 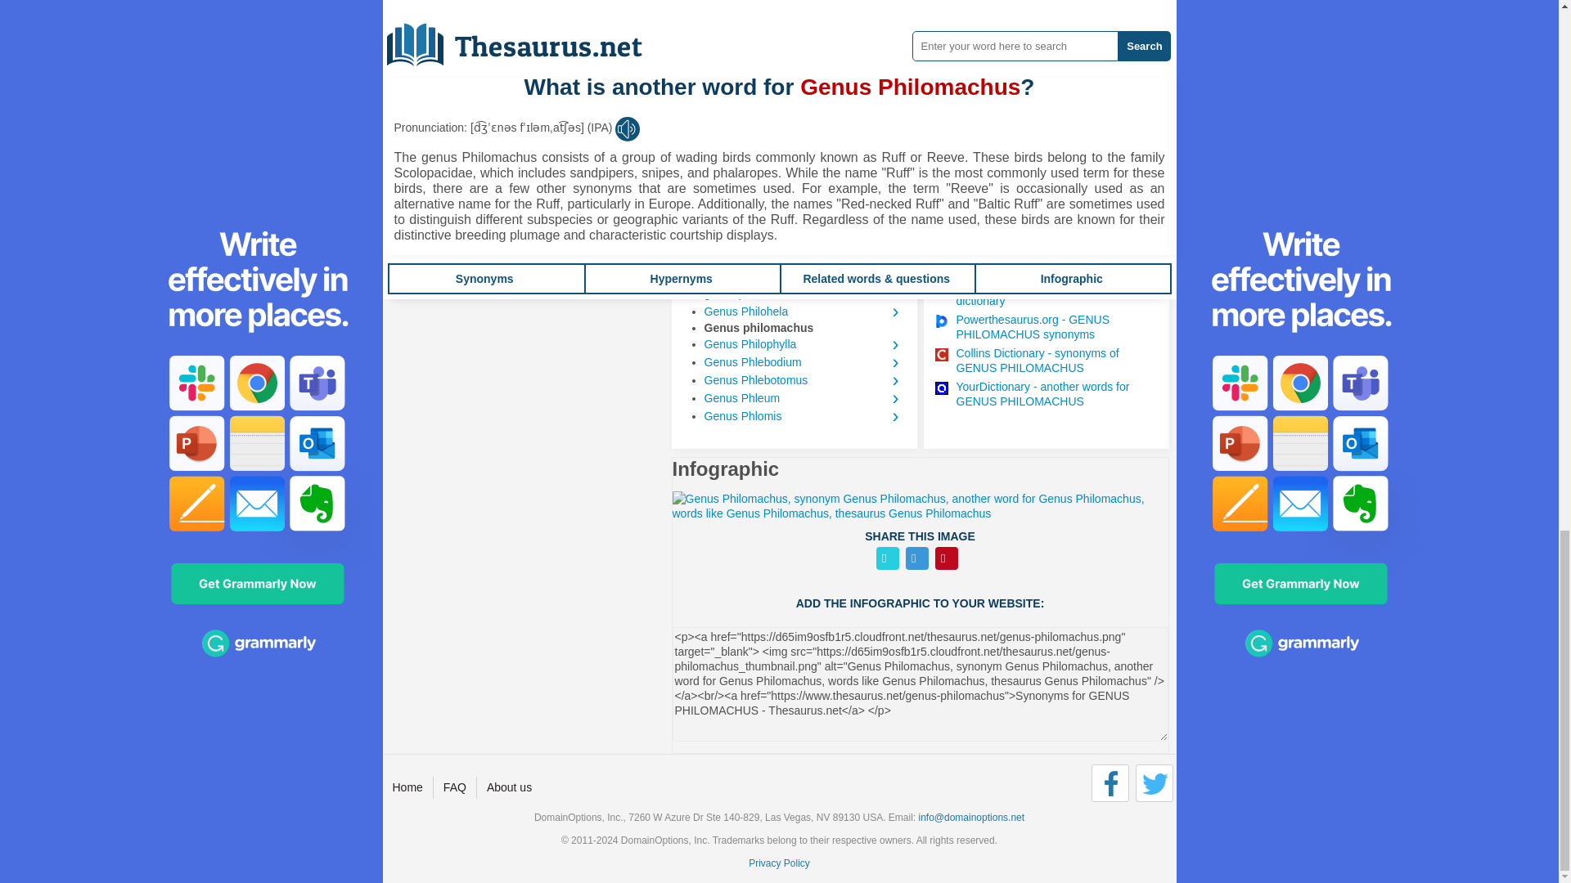 I want to click on Genus Phleum, so click(x=804, y=397).